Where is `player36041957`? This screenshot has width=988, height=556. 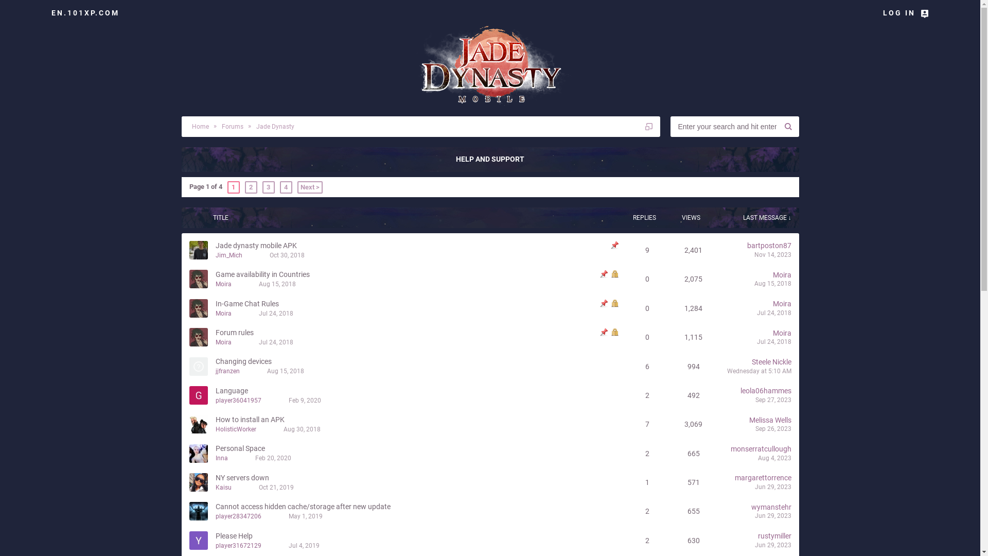
player36041957 is located at coordinates (238, 401).